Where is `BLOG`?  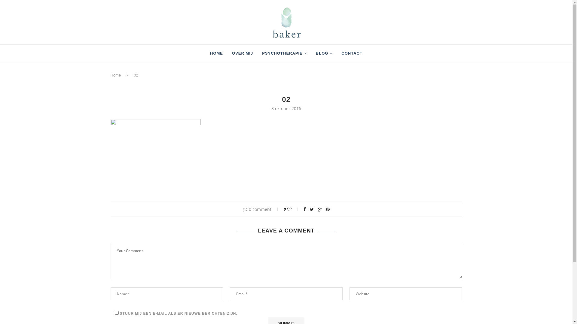
BLOG is located at coordinates (324, 53).